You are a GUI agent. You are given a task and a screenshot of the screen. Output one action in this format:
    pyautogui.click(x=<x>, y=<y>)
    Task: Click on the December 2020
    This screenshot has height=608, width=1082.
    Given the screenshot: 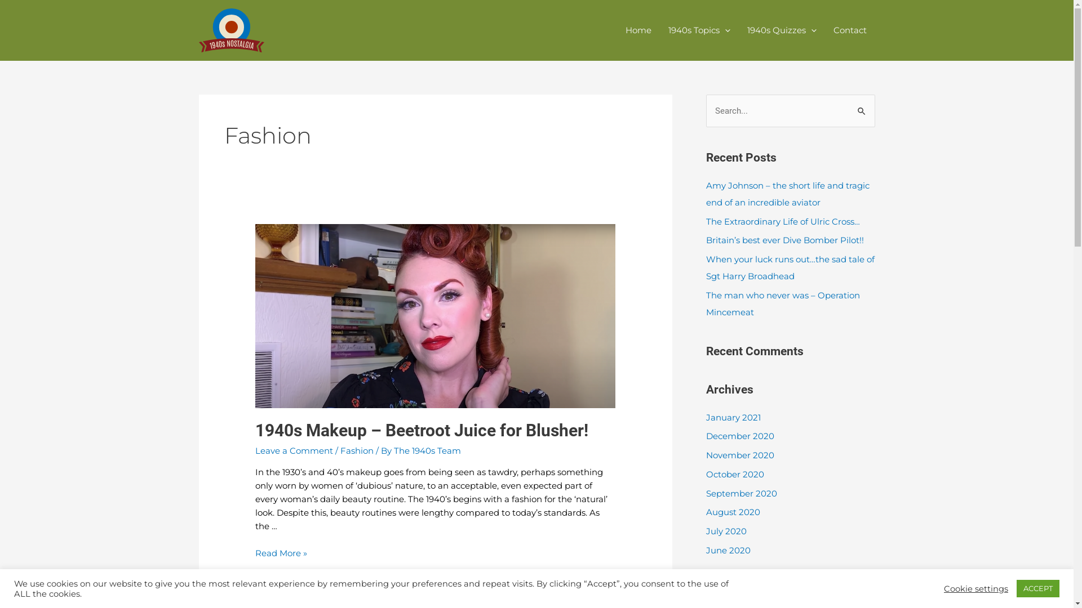 What is the action you would take?
    pyautogui.click(x=739, y=436)
    